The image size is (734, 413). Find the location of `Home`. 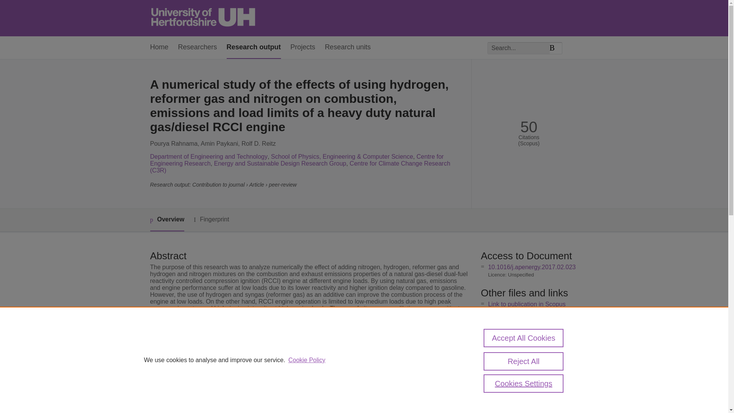

Home is located at coordinates (159, 47).